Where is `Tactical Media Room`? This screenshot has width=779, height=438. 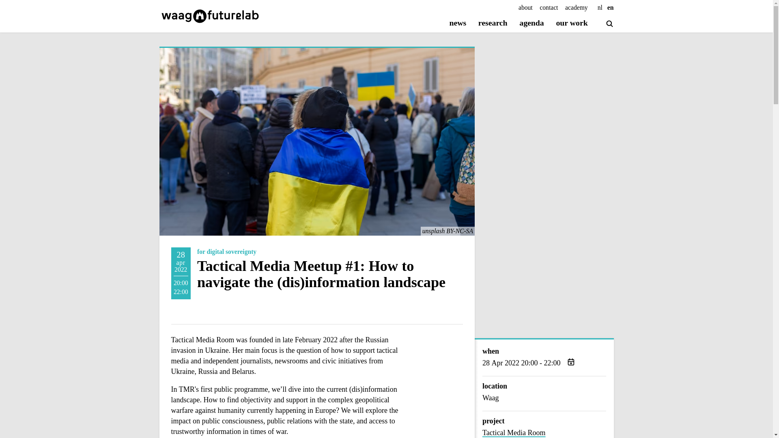 Tactical Media Room is located at coordinates (544, 433).